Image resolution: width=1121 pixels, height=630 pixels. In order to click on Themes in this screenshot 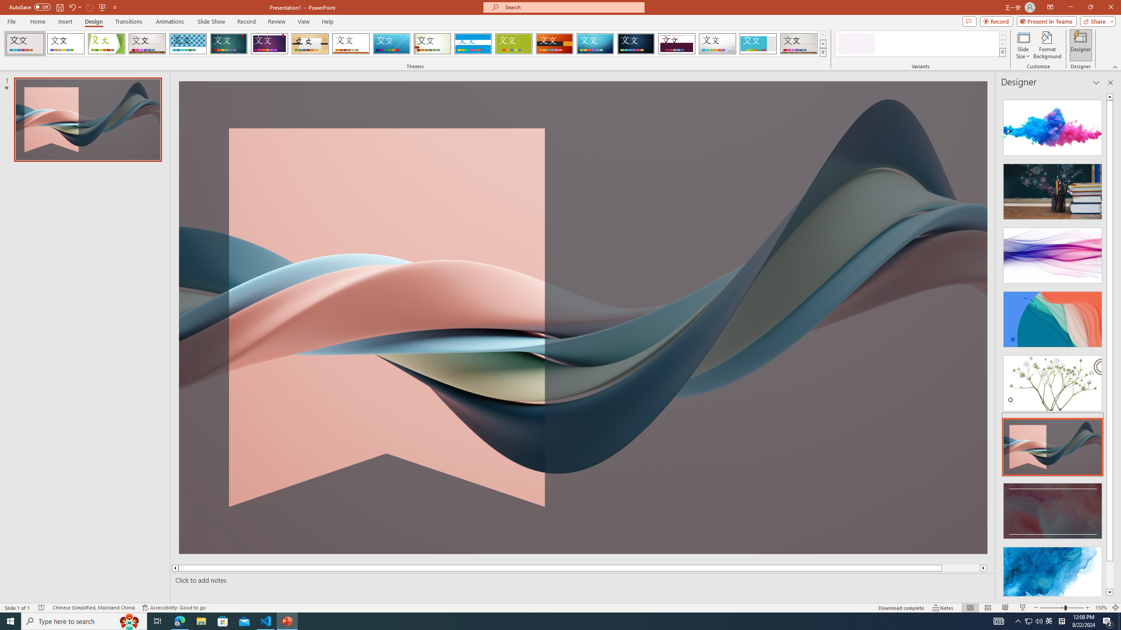, I will do `click(822, 52)`.